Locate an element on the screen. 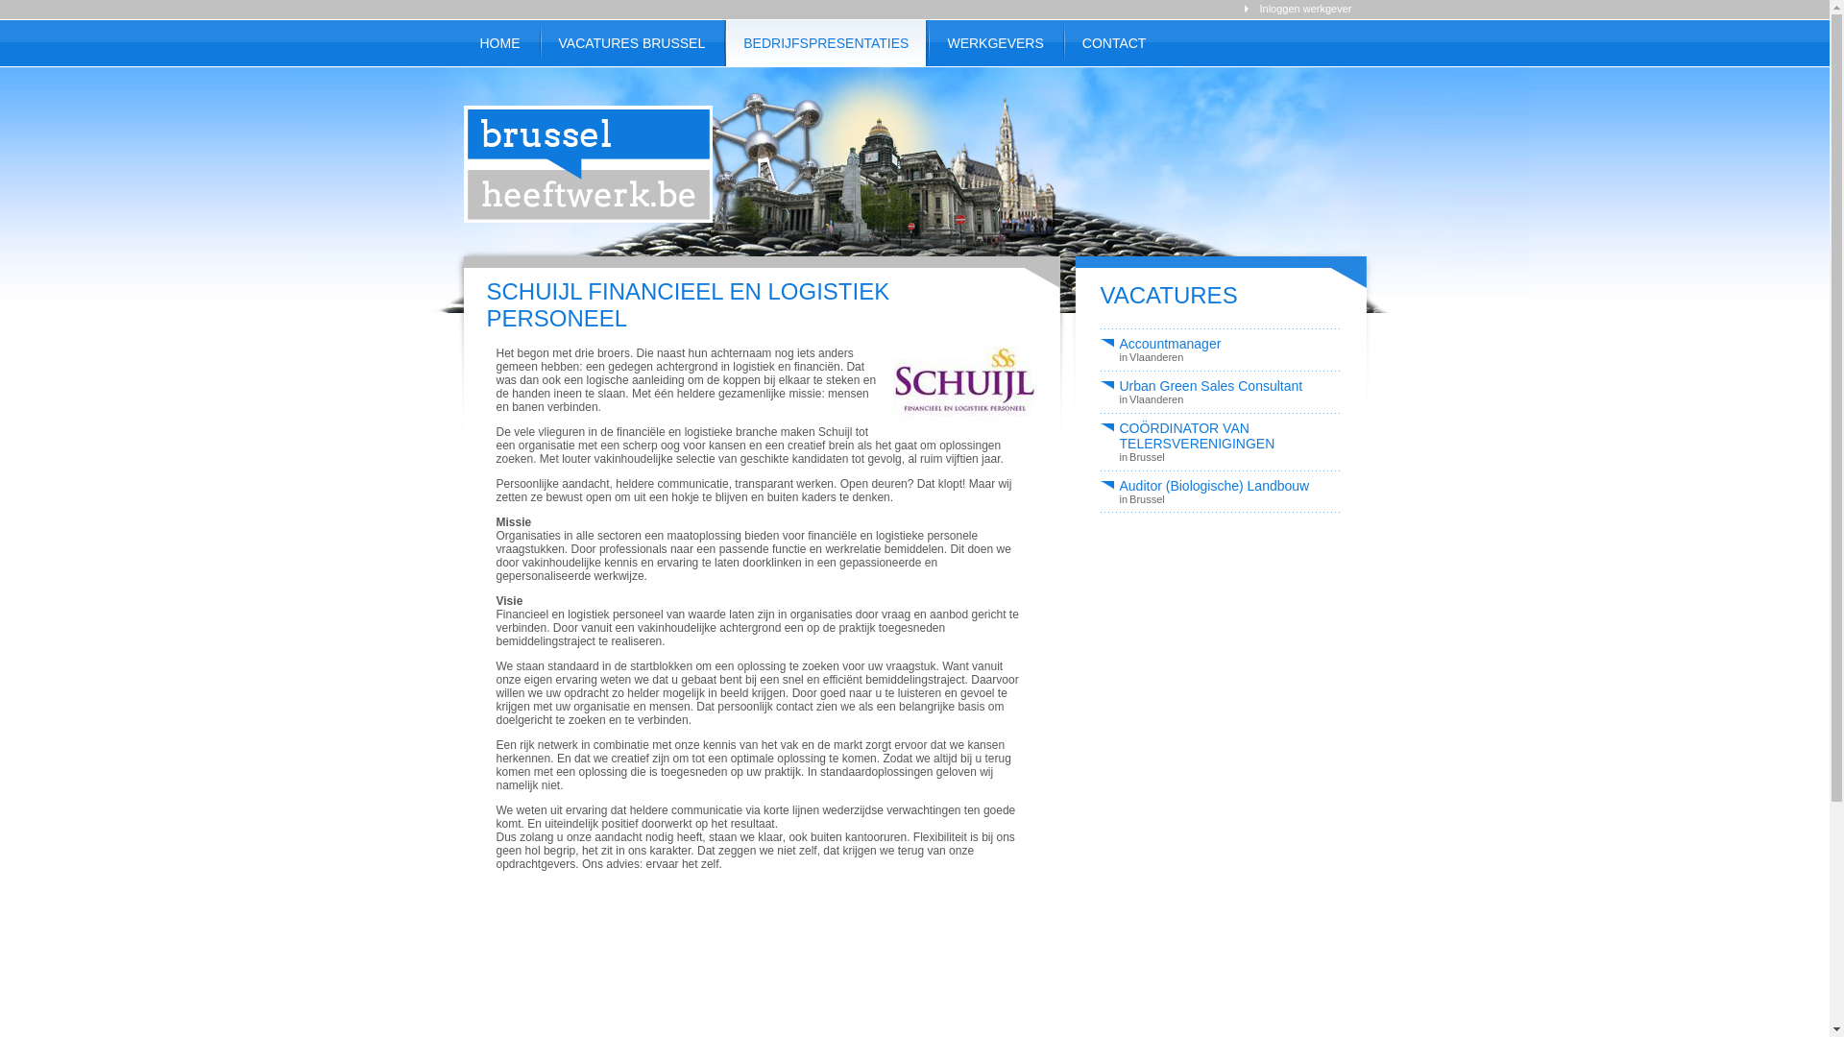 The height and width of the screenshot is (1037, 1844). Accountmanager is located at coordinates (1212, 344).